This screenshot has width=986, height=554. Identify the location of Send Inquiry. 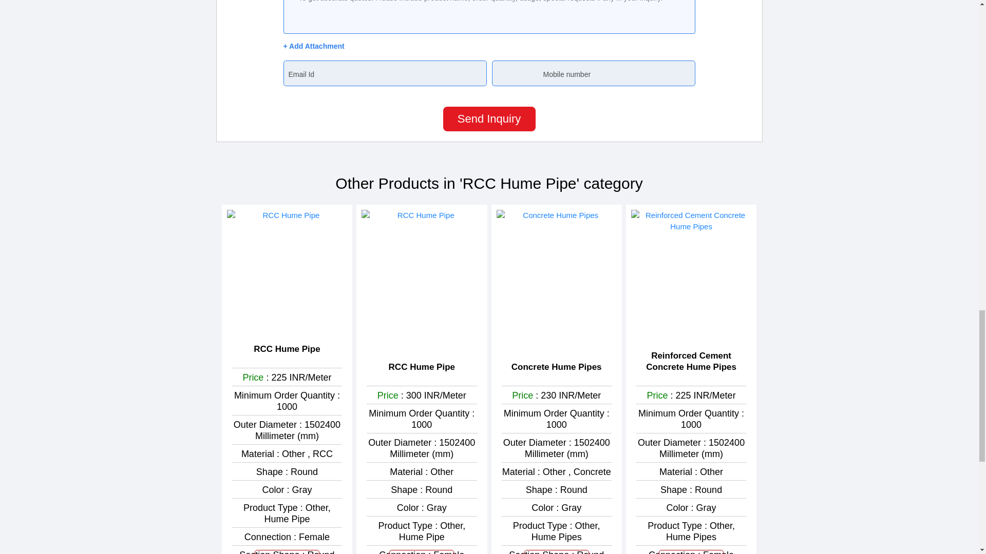
(557, 552).